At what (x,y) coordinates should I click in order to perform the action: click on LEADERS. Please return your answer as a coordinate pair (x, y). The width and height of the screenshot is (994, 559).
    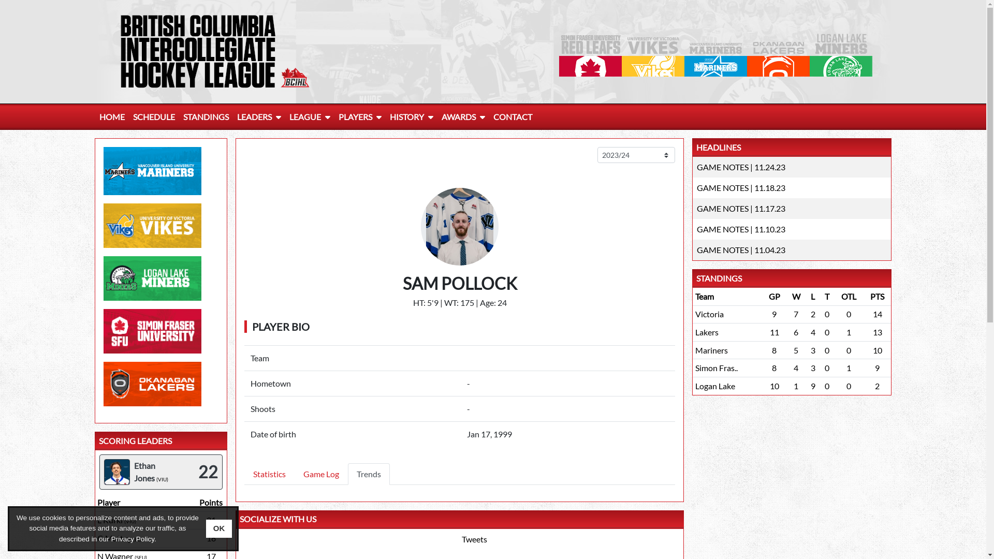
    Looking at the image, I should click on (259, 117).